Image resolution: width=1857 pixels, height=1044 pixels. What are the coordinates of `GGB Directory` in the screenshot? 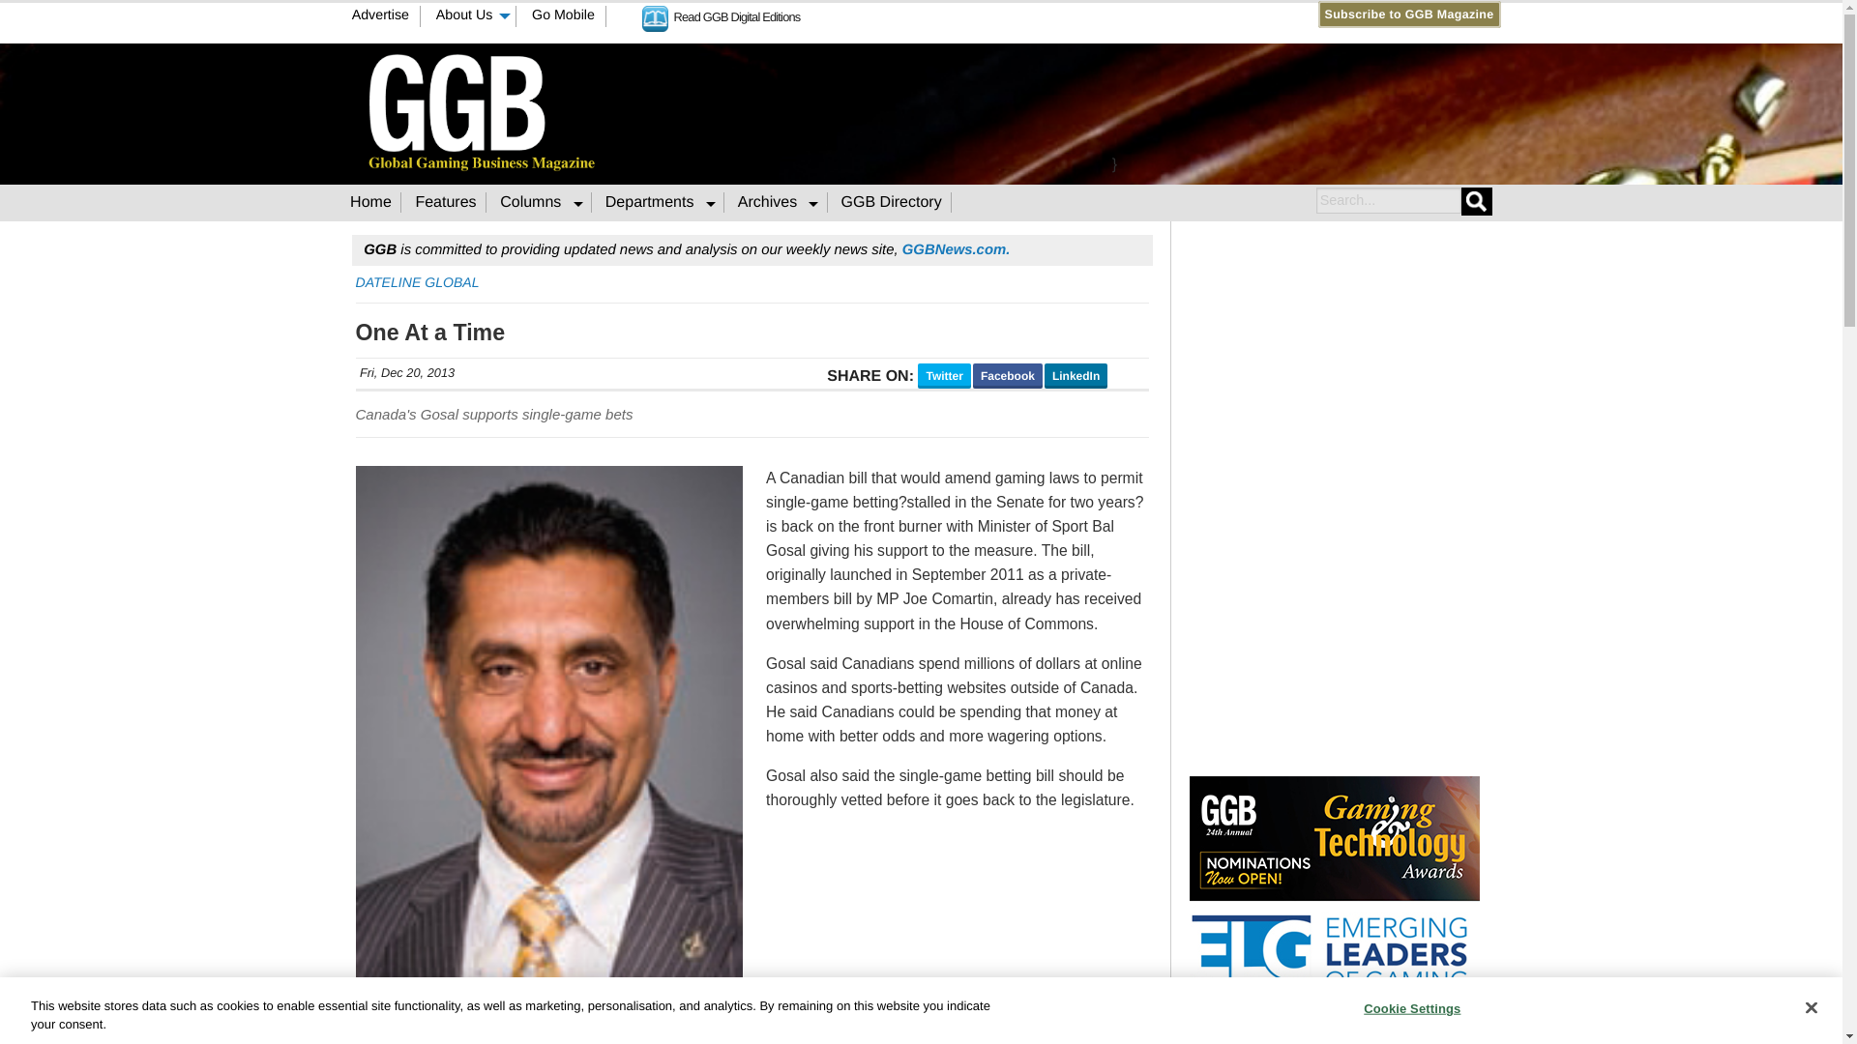 It's located at (892, 202).